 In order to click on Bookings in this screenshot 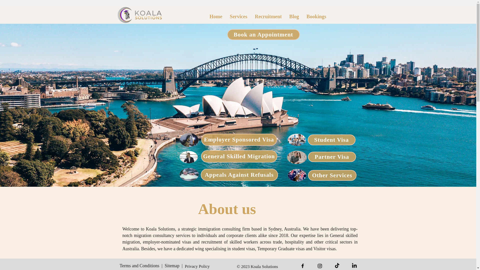, I will do `click(316, 16)`.